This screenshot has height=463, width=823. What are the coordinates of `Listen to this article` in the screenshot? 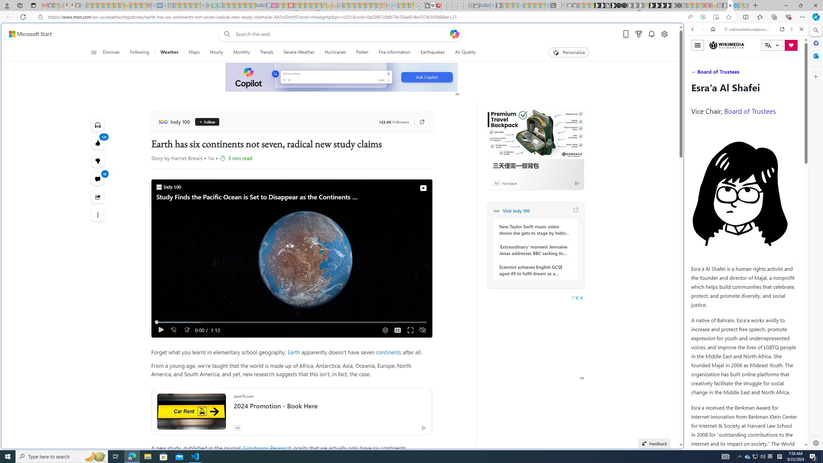 It's located at (98, 125).